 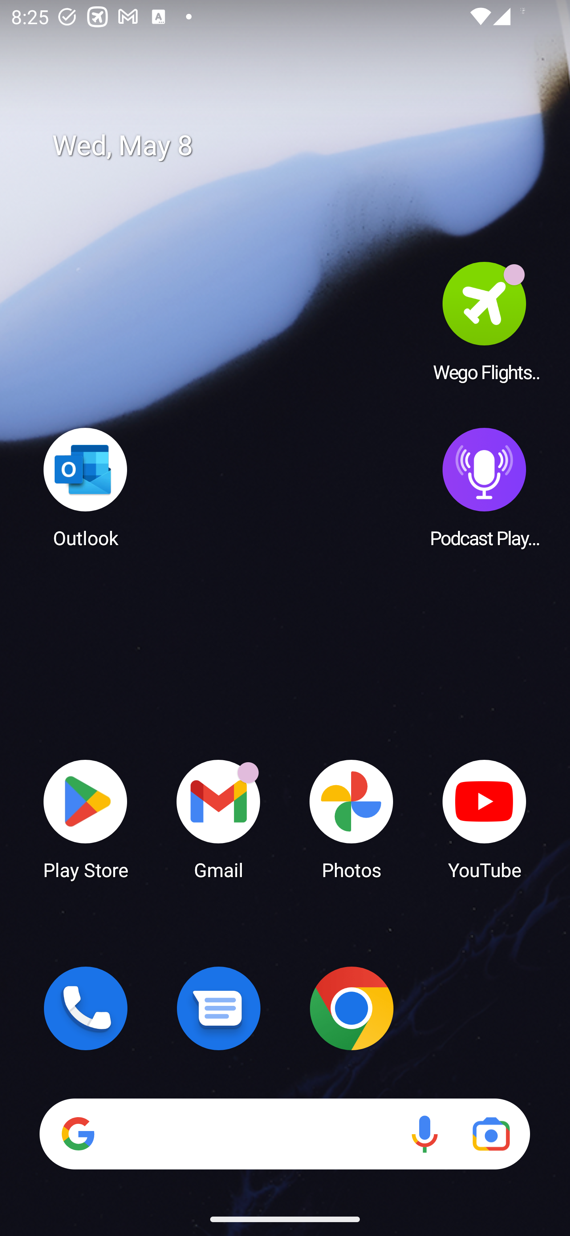 I want to click on Phone, so click(x=85, y=1008).